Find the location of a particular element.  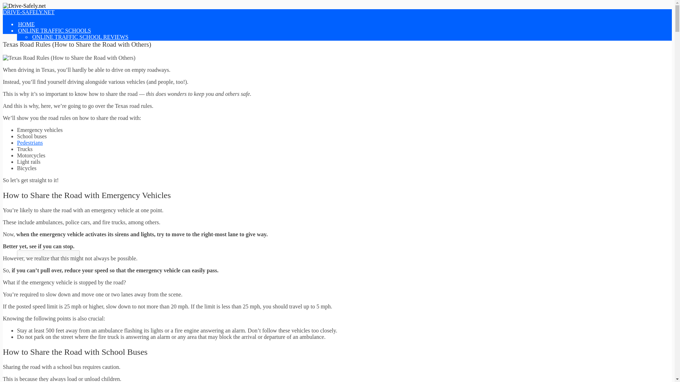

ONLINE TRAFFIC SCHOOLS is located at coordinates (55, 30).